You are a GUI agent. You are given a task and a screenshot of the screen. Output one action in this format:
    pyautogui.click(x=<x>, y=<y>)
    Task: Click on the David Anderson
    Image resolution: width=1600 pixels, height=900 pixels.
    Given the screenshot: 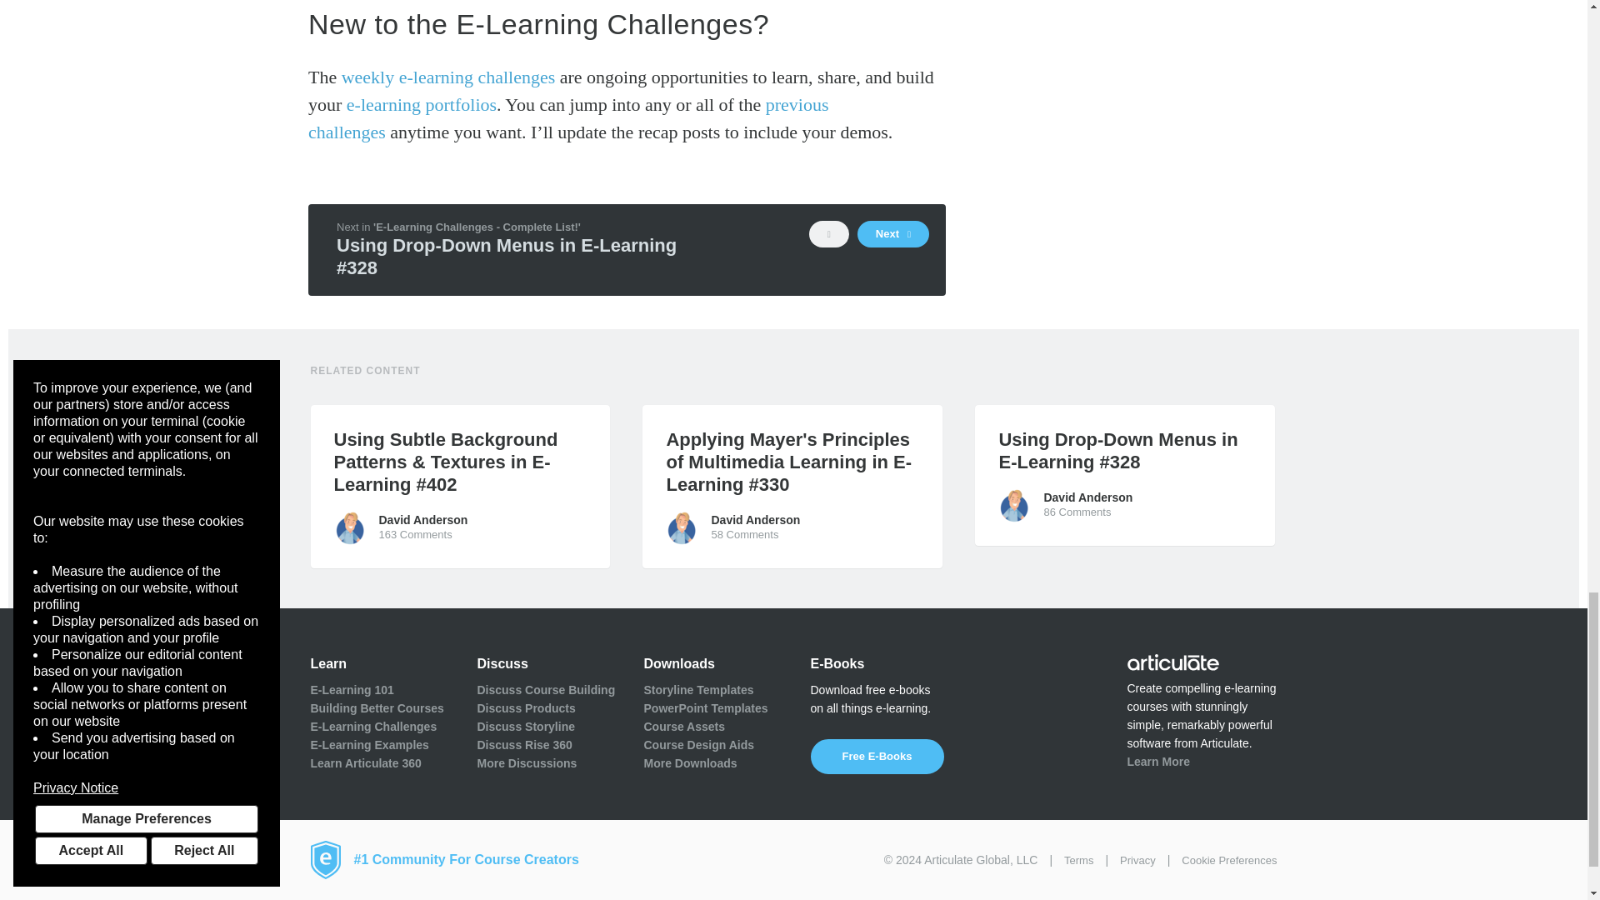 What is the action you would take?
    pyautogui.click(x=1015, y=506)
    